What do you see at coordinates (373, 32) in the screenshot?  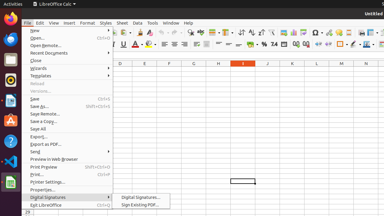 I see `Freeze Rows and Columns` at bounding box center [373, 32].